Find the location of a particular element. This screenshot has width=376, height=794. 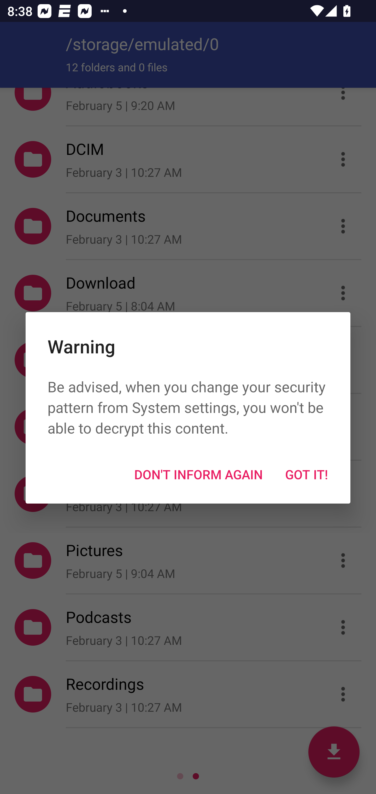

GOT IT! is located at coordinates (307, 474).